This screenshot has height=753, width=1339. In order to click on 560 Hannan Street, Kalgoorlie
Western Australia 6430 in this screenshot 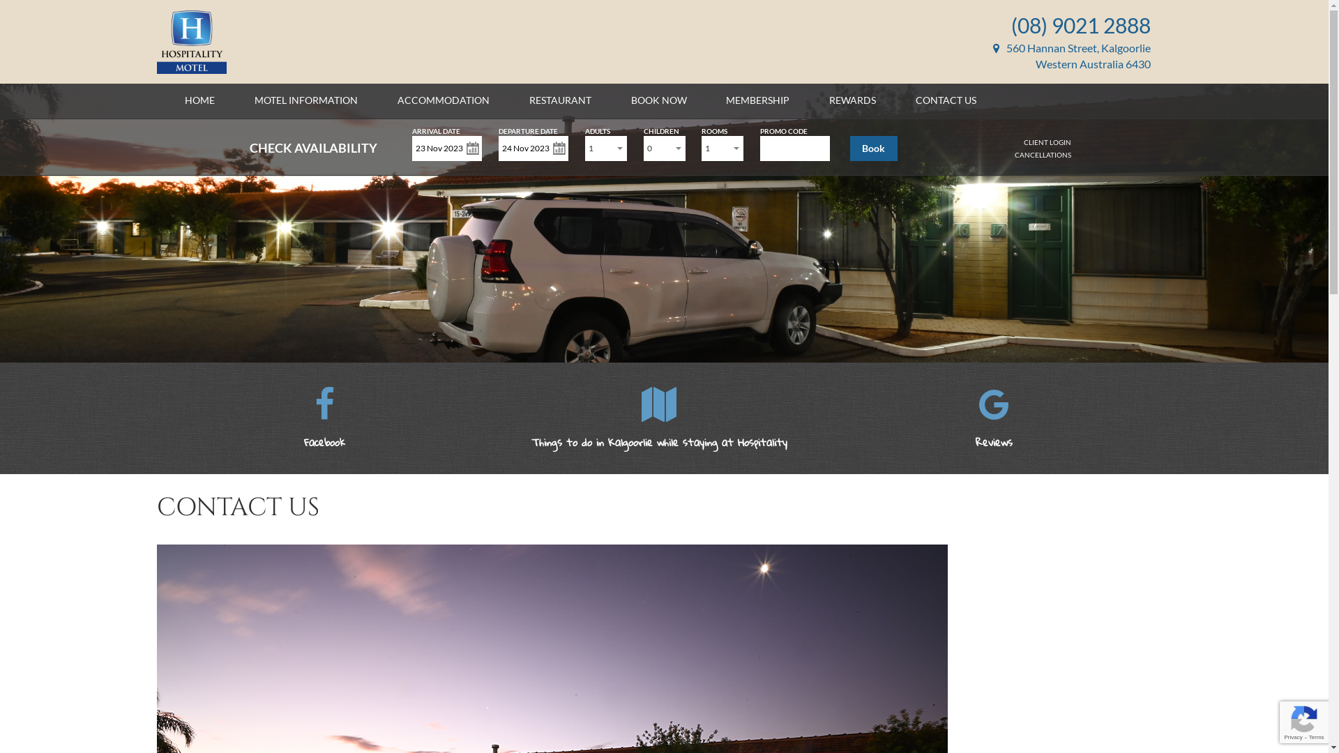, I will do `click(1072, 56)`.